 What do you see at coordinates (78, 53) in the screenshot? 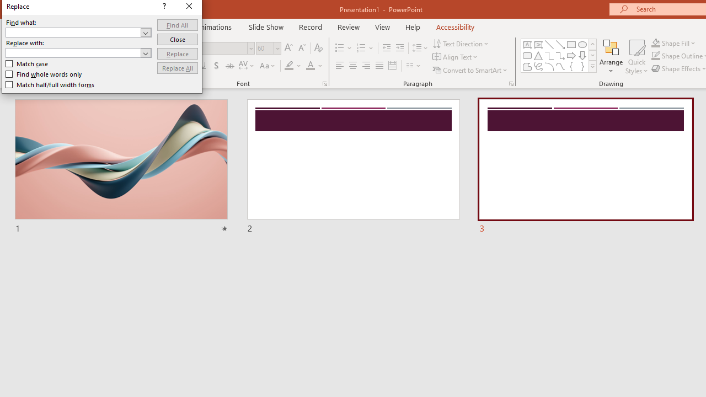
I see `Replace with` at bounding box center [78, 53].